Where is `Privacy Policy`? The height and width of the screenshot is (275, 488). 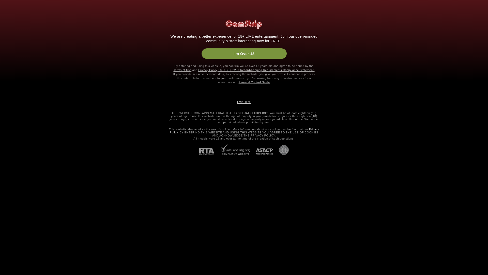 Privacy Policy is located at coordinates (208, 70).